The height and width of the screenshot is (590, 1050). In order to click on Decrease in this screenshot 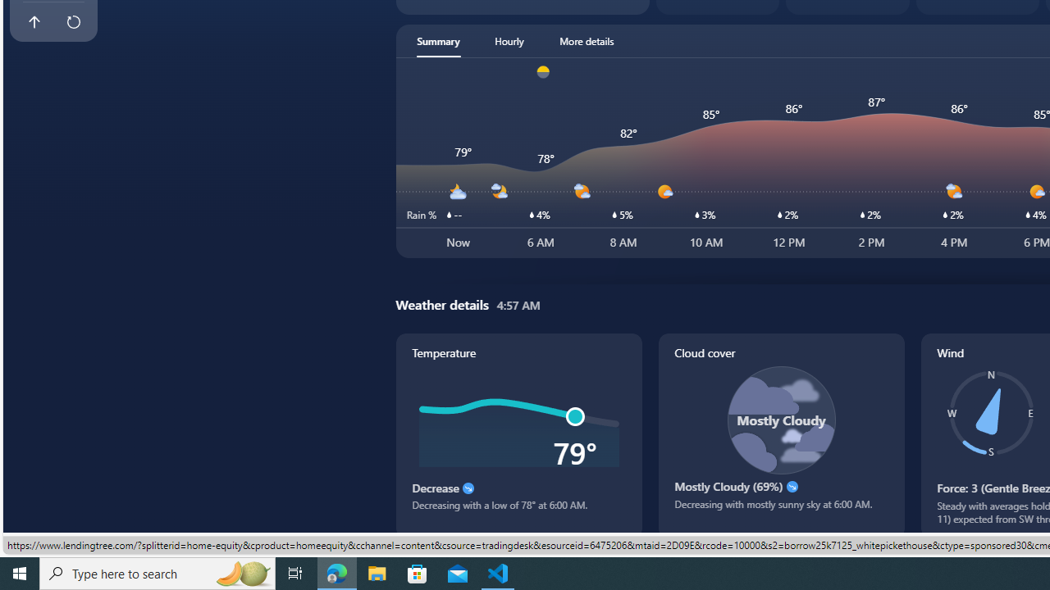, I will do `click(468, 488)`.